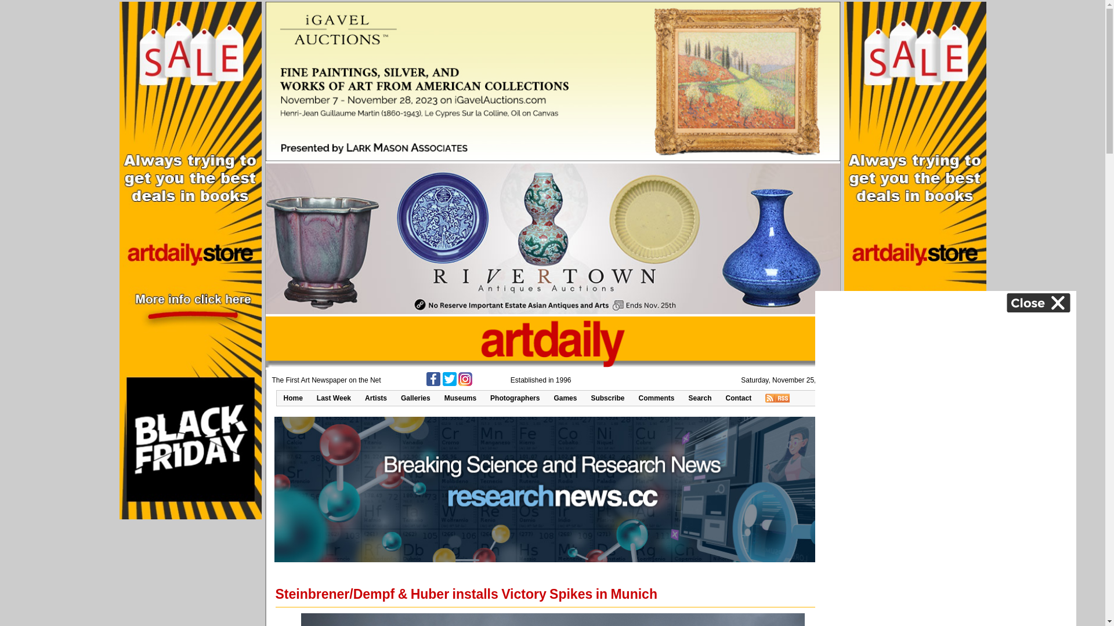  I want to click on Facebook, so click(433, 384).